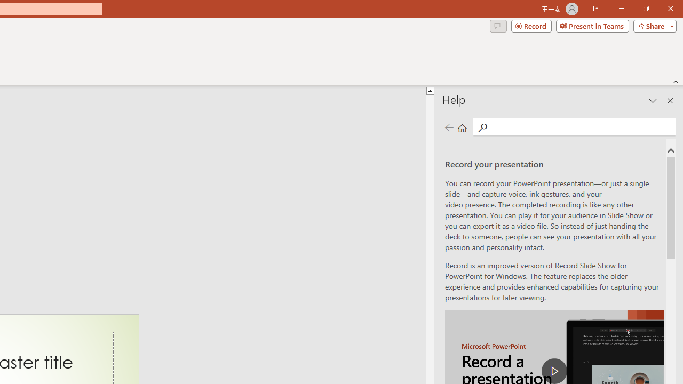 Image resolution: width=683 pixels, height=384 pixels. What do you see at coordinates (554, 371) in the screenshot?
I see `play Record a Presentation` at bounding box center [554, 371].